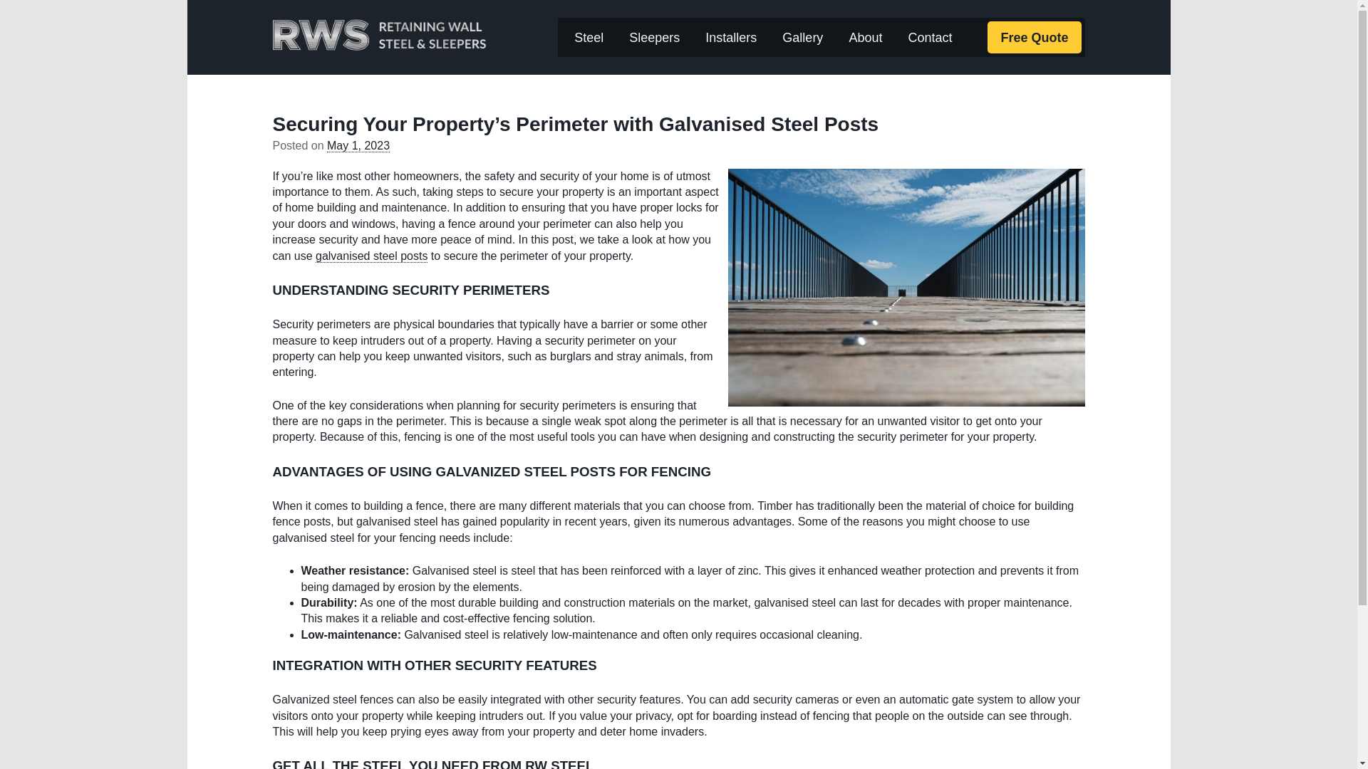 The width and height of the screenshot is (1368, 769). I want to click on May 1, 2023, so click(358, 145).